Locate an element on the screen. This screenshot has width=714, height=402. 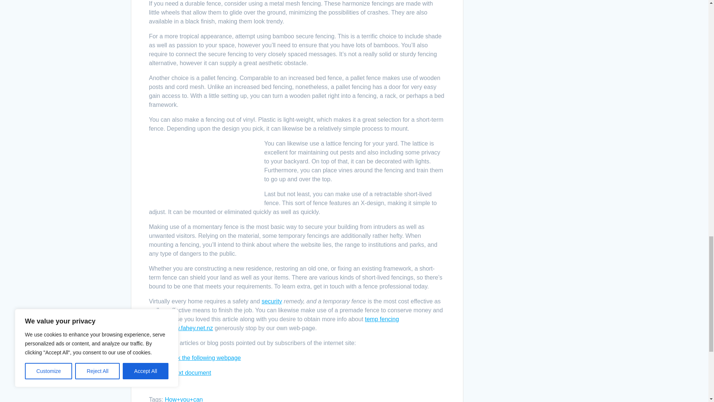
Please click the following webpage is located at coordinates (194, 357).